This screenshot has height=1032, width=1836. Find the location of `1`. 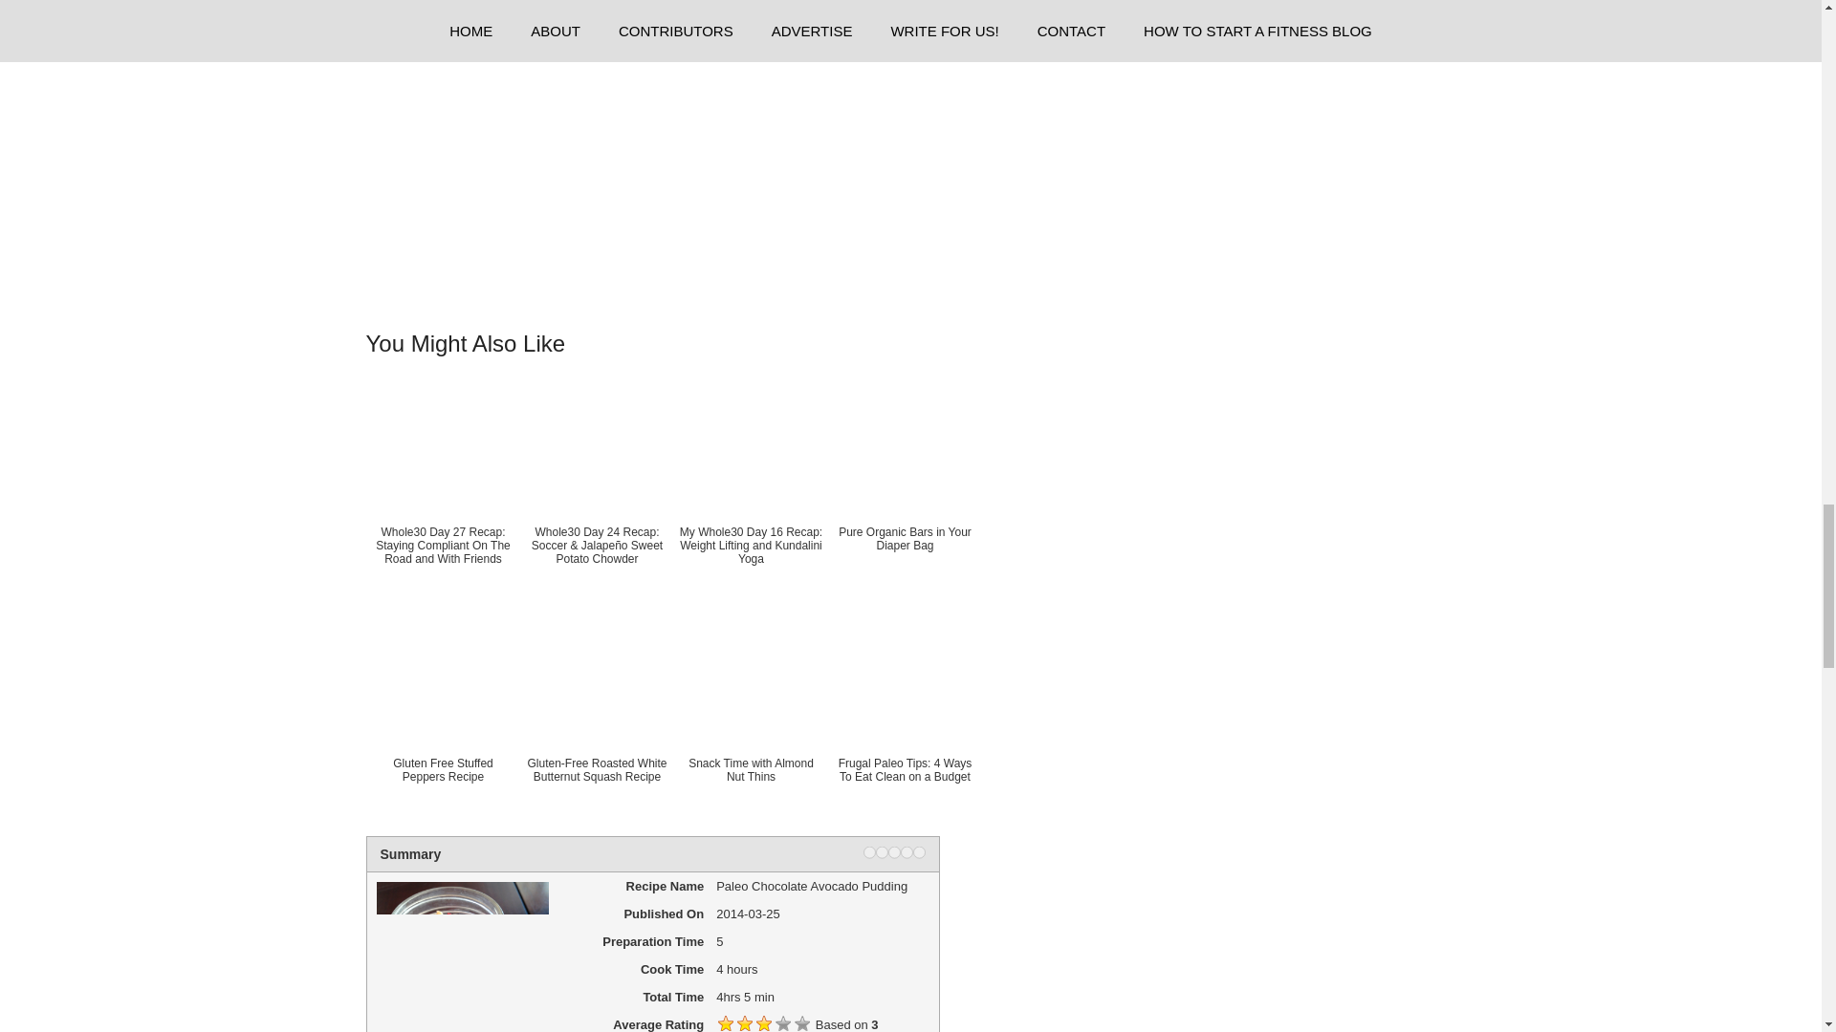

1 is located at coordinates (868, 852).